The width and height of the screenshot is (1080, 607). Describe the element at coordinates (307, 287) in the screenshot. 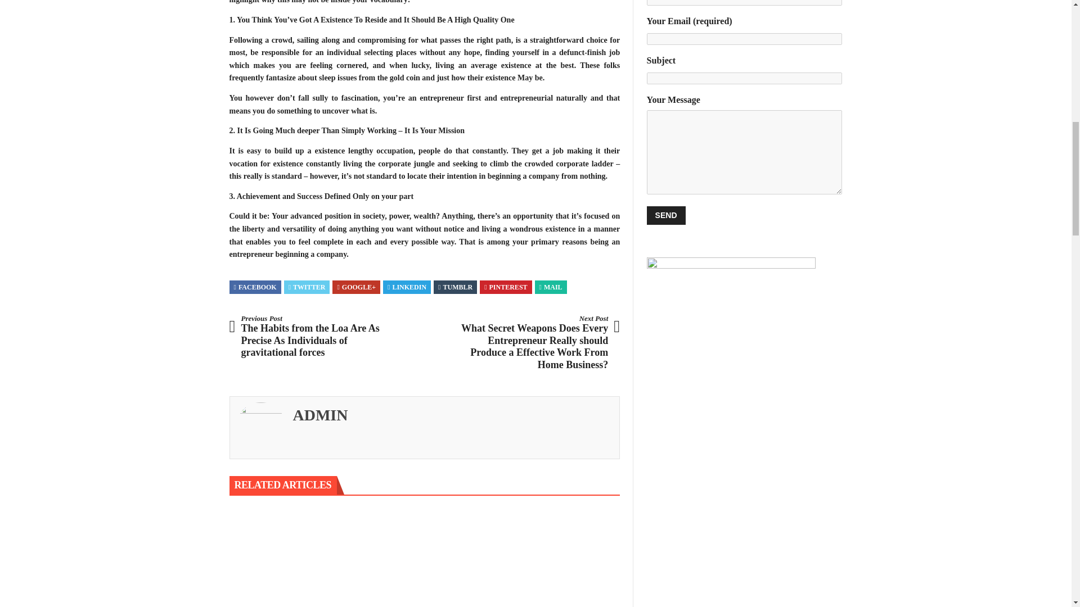

I see `Twitter` at that location.